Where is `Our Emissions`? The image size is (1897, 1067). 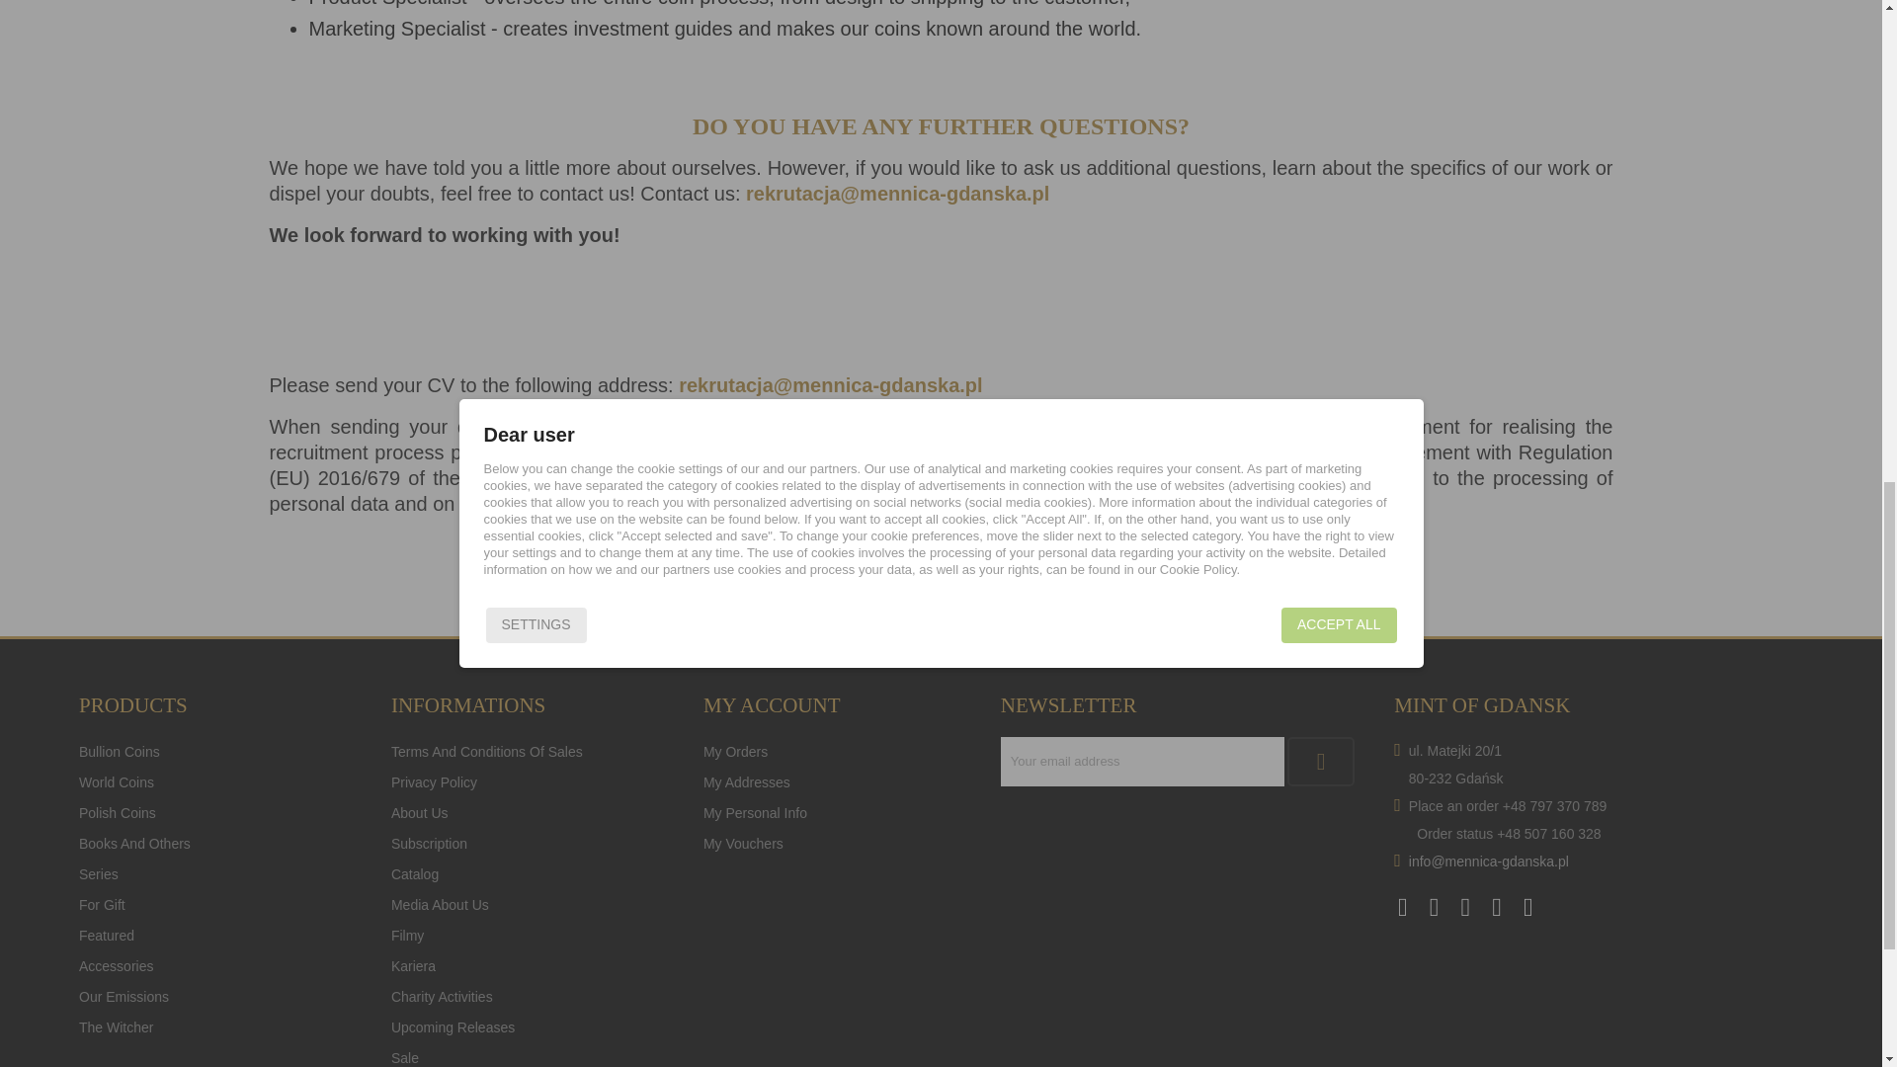
Our Emissions is located at coordinates (124, 996).